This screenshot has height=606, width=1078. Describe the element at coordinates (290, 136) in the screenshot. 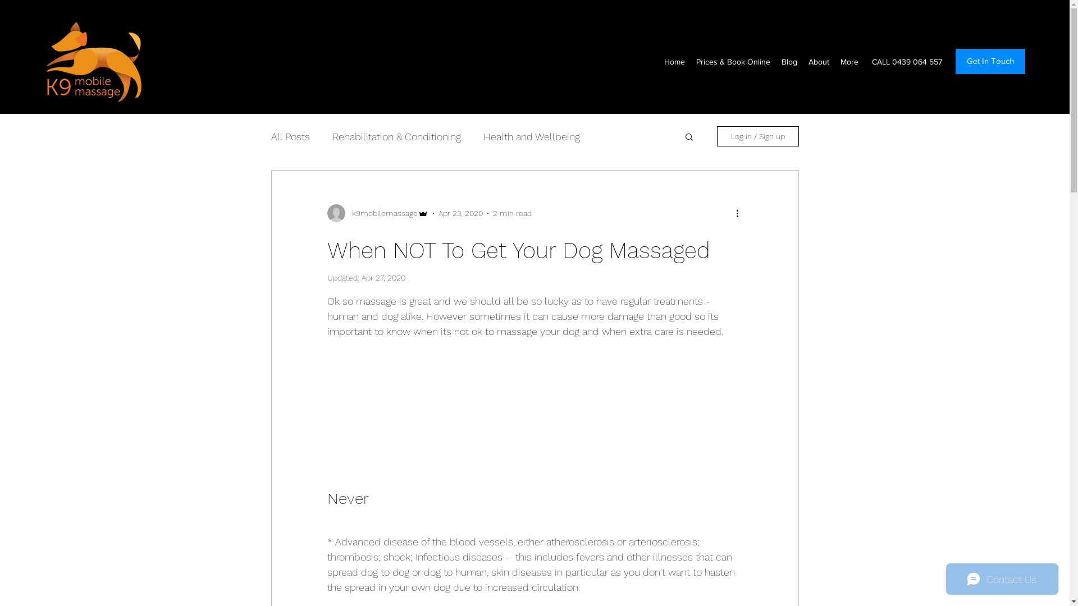

I see `All Posts` at that location.